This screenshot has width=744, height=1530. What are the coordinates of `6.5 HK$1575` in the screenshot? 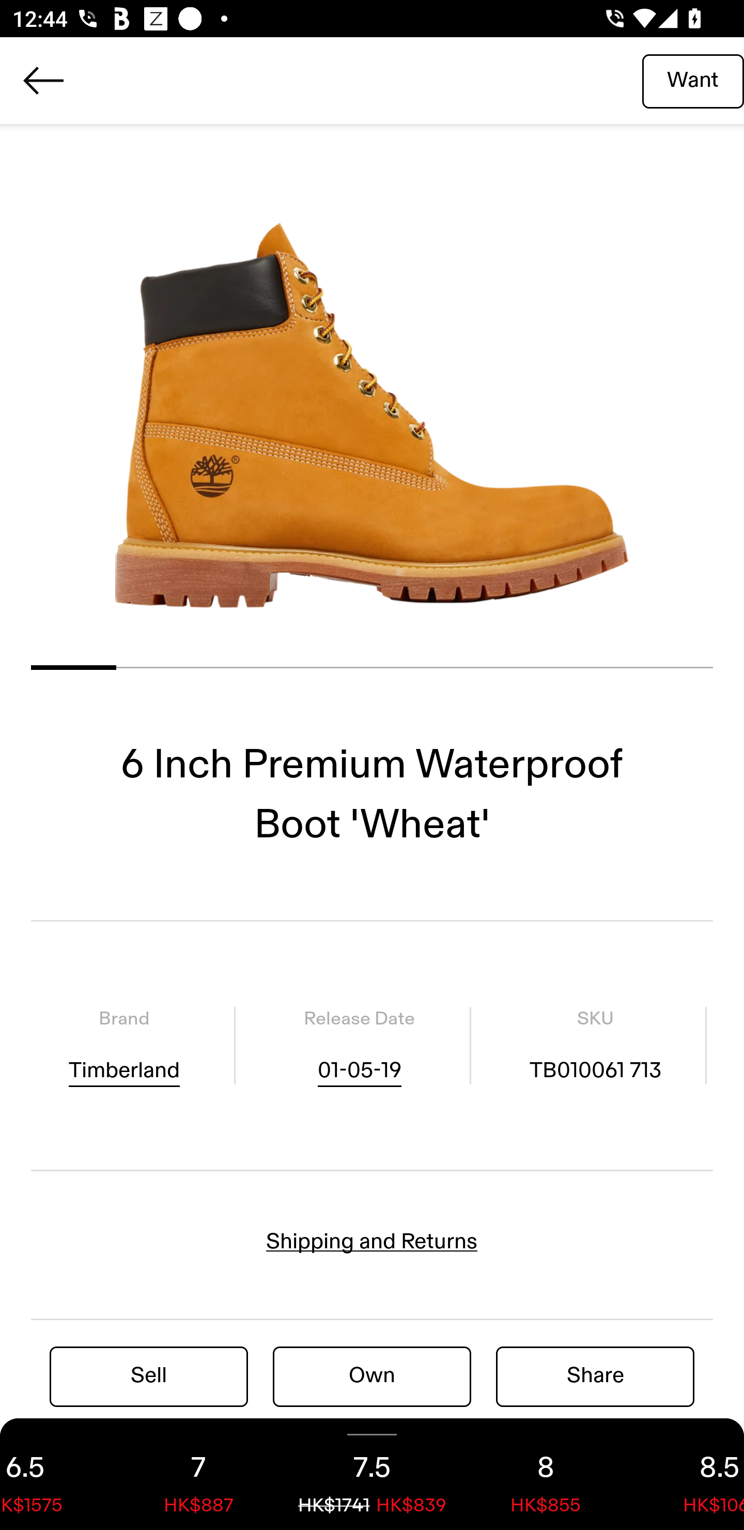 It's located at (56, 1474).